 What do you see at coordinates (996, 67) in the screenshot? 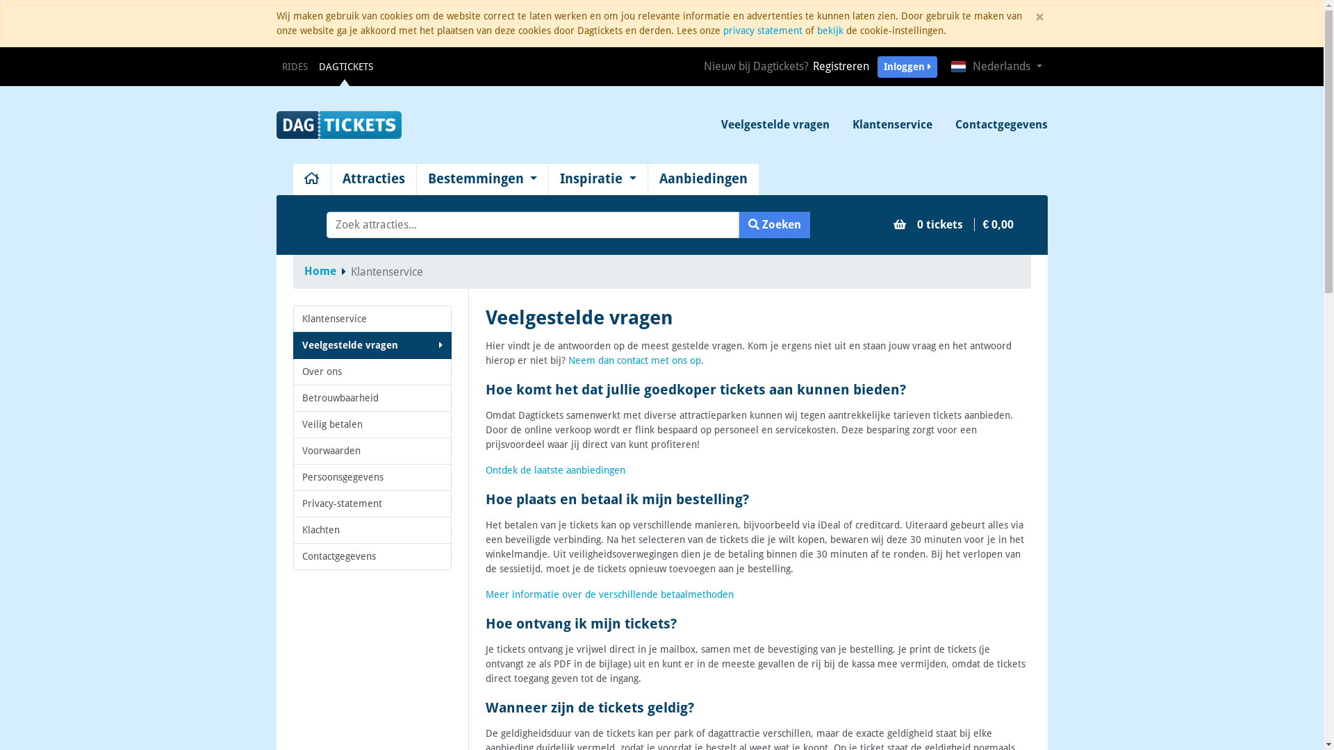
I see `Nederlands` at bounding box center [996, 67].